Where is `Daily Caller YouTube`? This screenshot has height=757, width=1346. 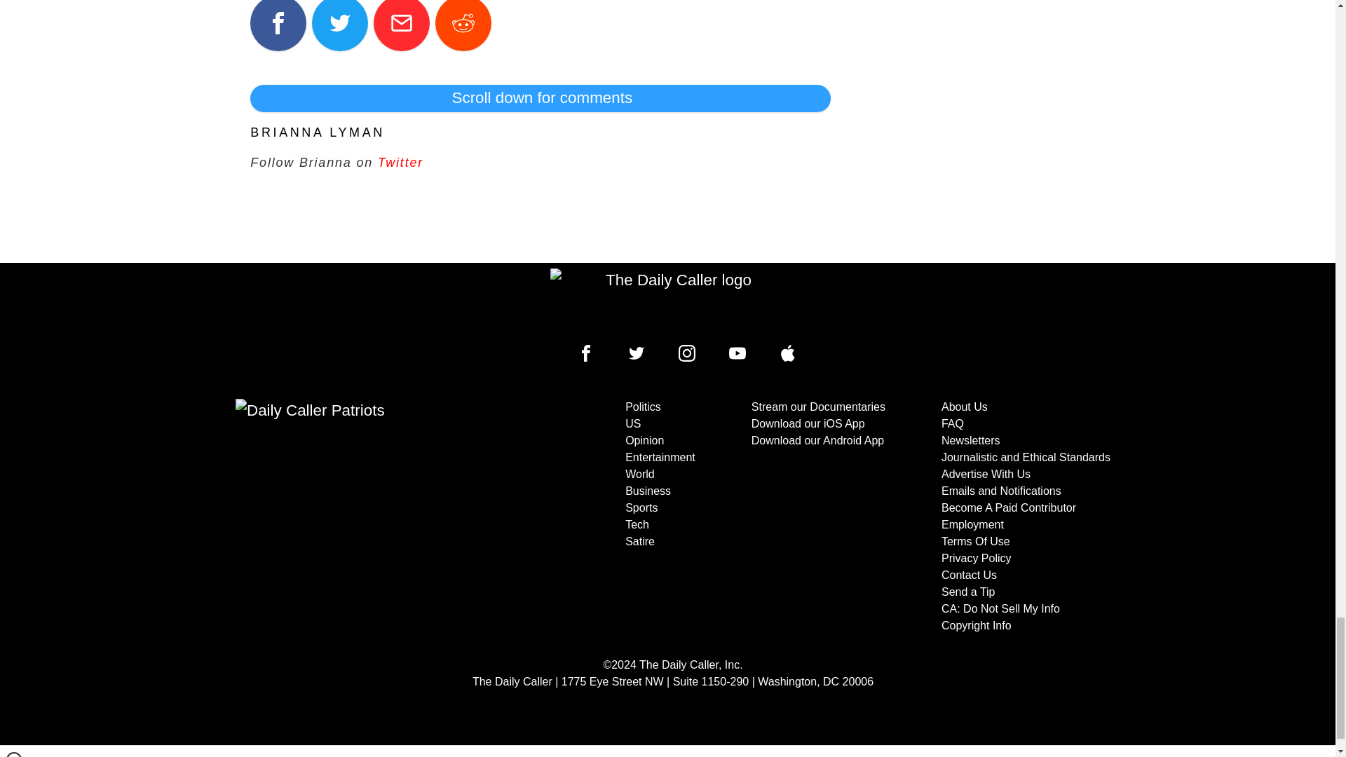 Daily Caller YouTube is located at coordinates (788, 353).